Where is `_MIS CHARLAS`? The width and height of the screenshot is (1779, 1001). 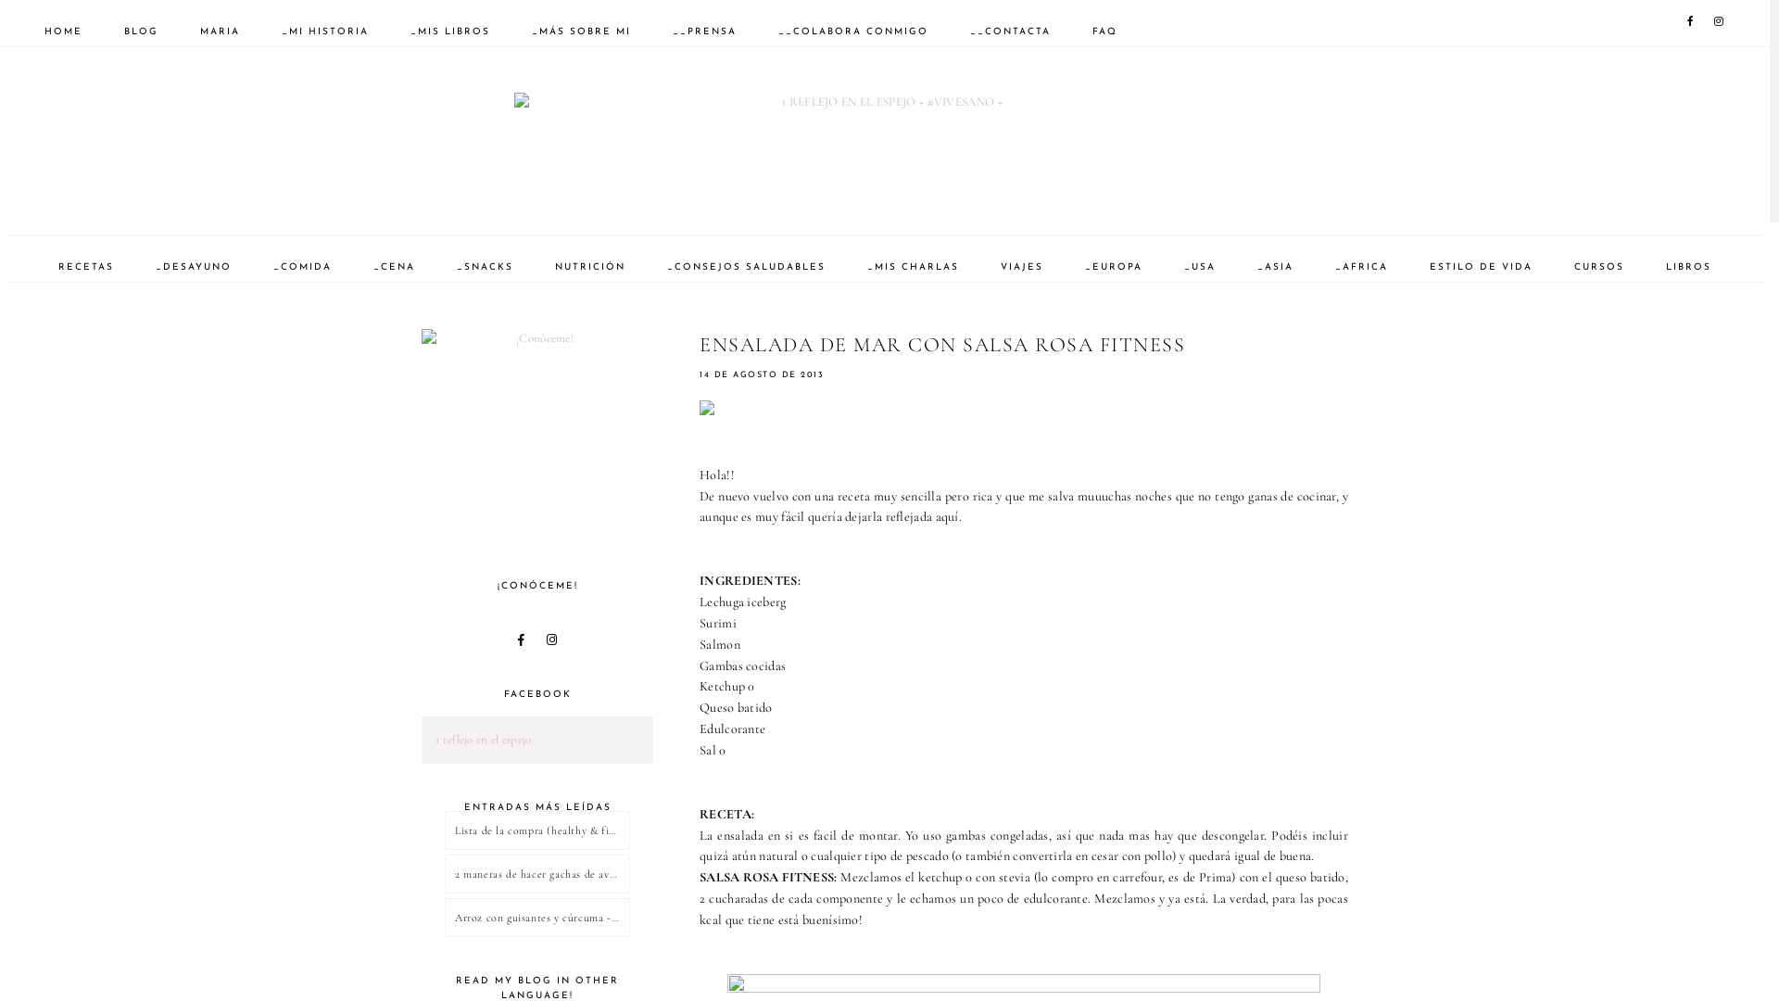
_MIS CHARLAS is located at coordinates (914, 267).